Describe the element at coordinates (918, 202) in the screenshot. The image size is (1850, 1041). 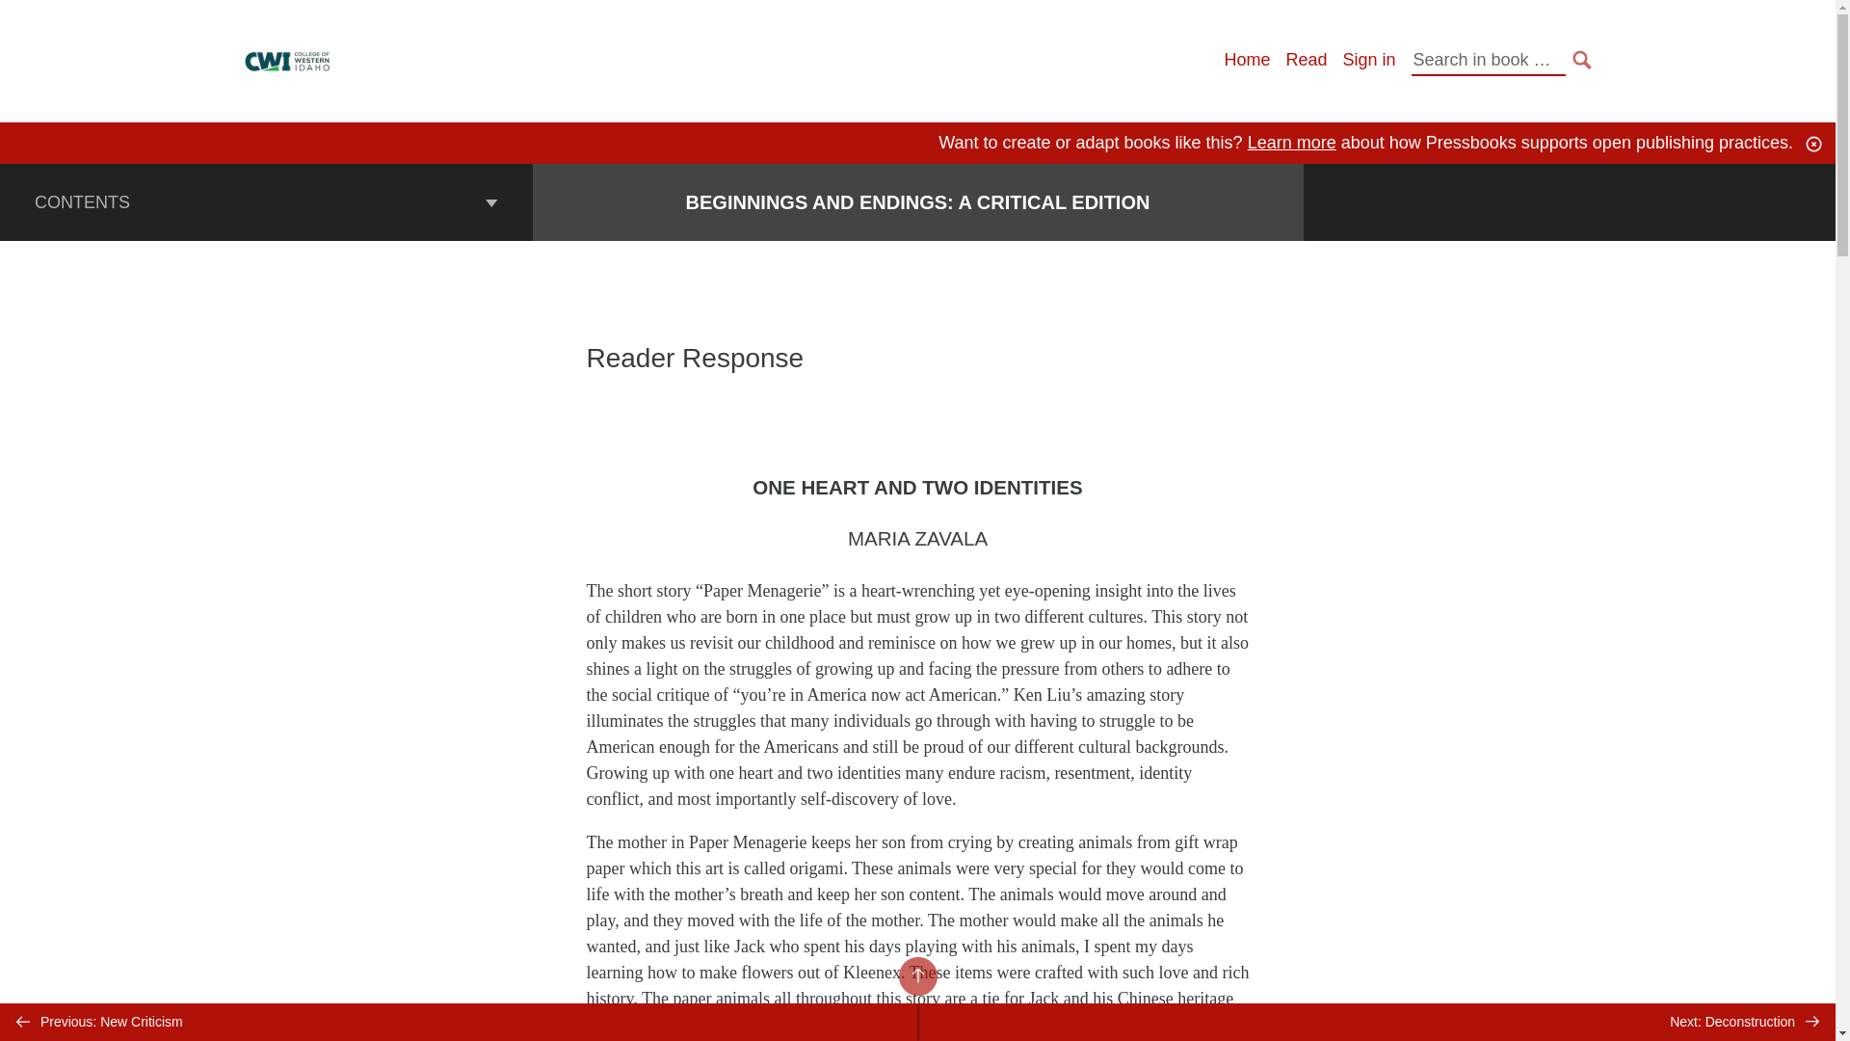
I see `BEGINNINGS AND ENDINGS: A CRITICAL EDITION` at that location.